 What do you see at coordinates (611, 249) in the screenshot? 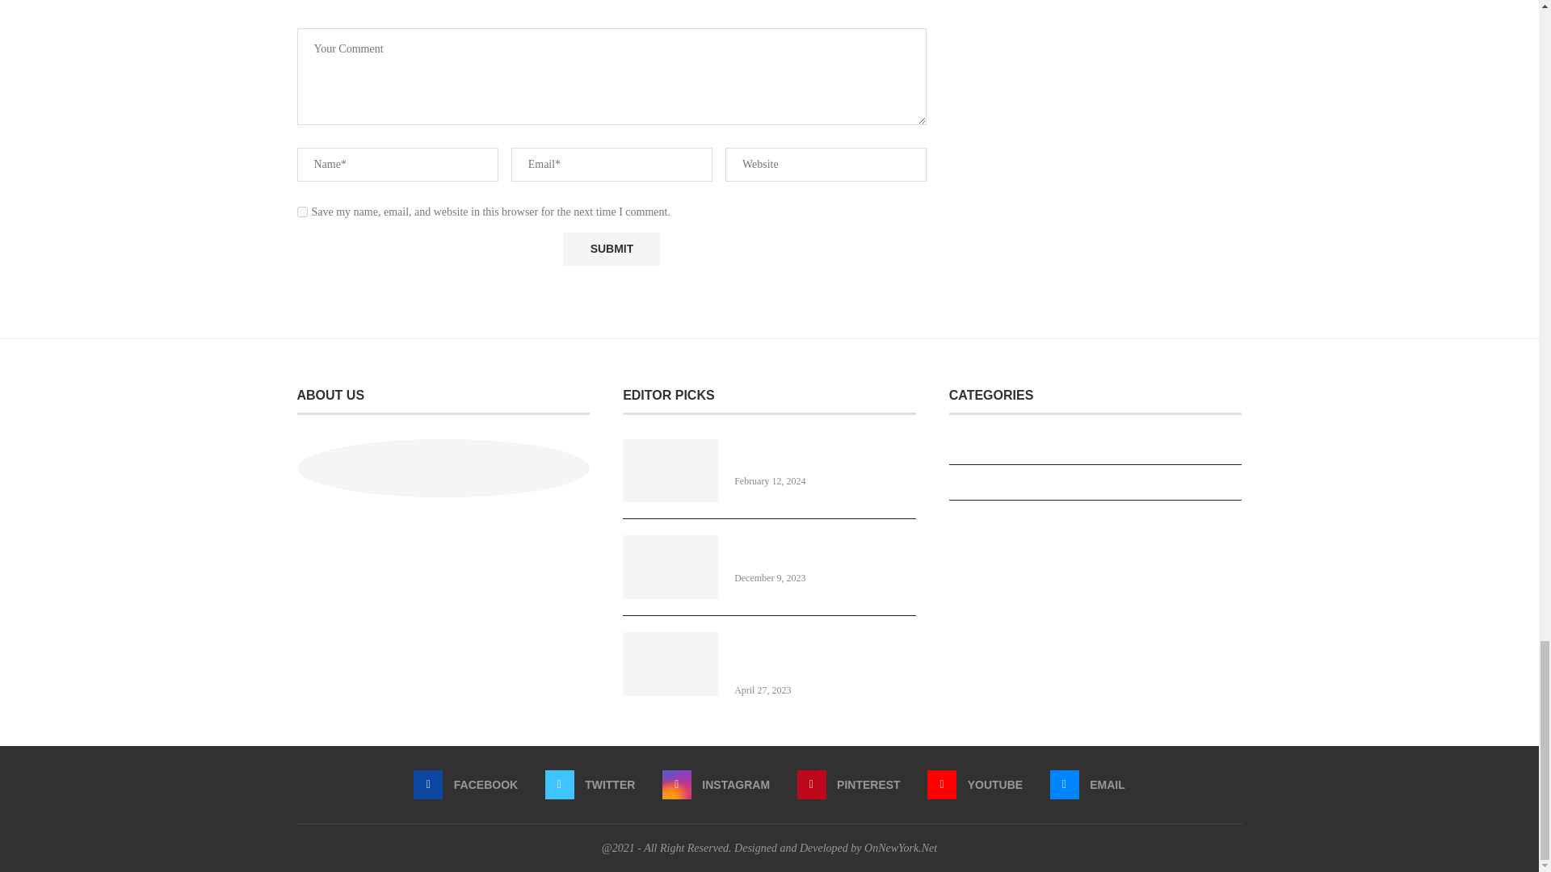
I see `Submit` at bounding box center [611, 249].